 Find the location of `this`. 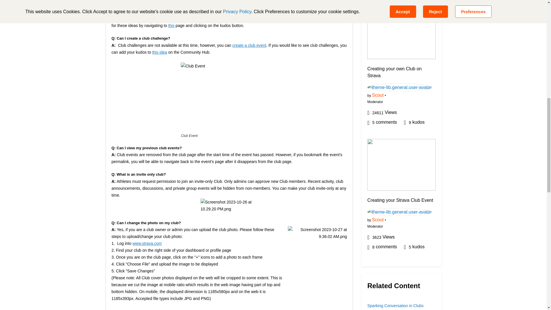

this is located at coordinates (171, 26).